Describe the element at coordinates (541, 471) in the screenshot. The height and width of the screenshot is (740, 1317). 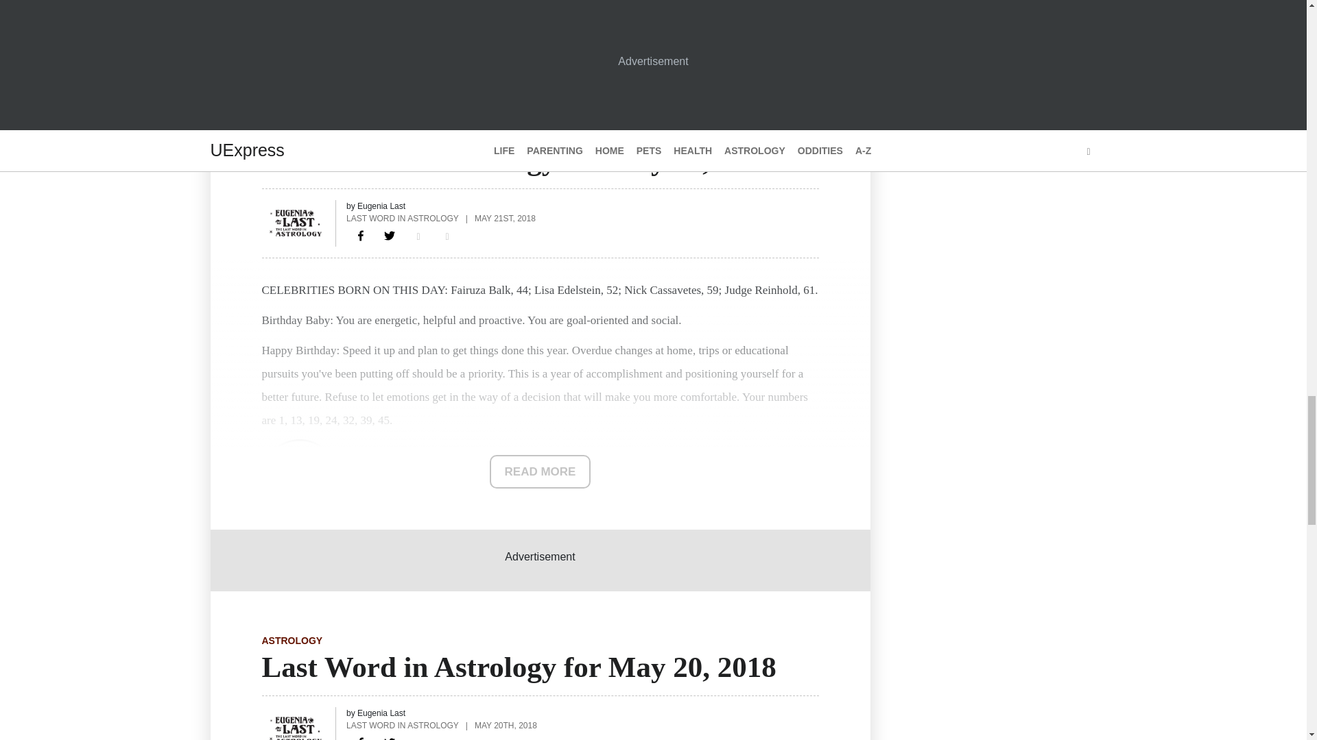
I see `READ MORE` at that location.